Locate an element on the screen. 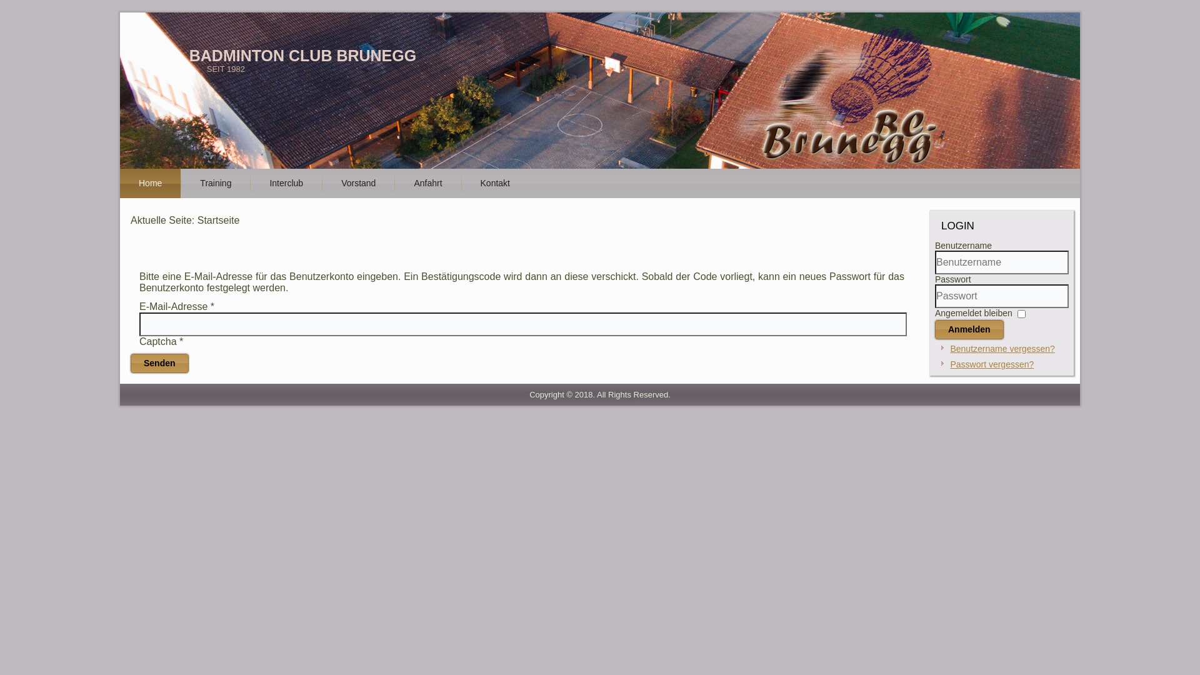 The width and height of the screenshot is (1200, 675). BADMINTON CLUB BRUNEGG is located at coordinates (302, 56).